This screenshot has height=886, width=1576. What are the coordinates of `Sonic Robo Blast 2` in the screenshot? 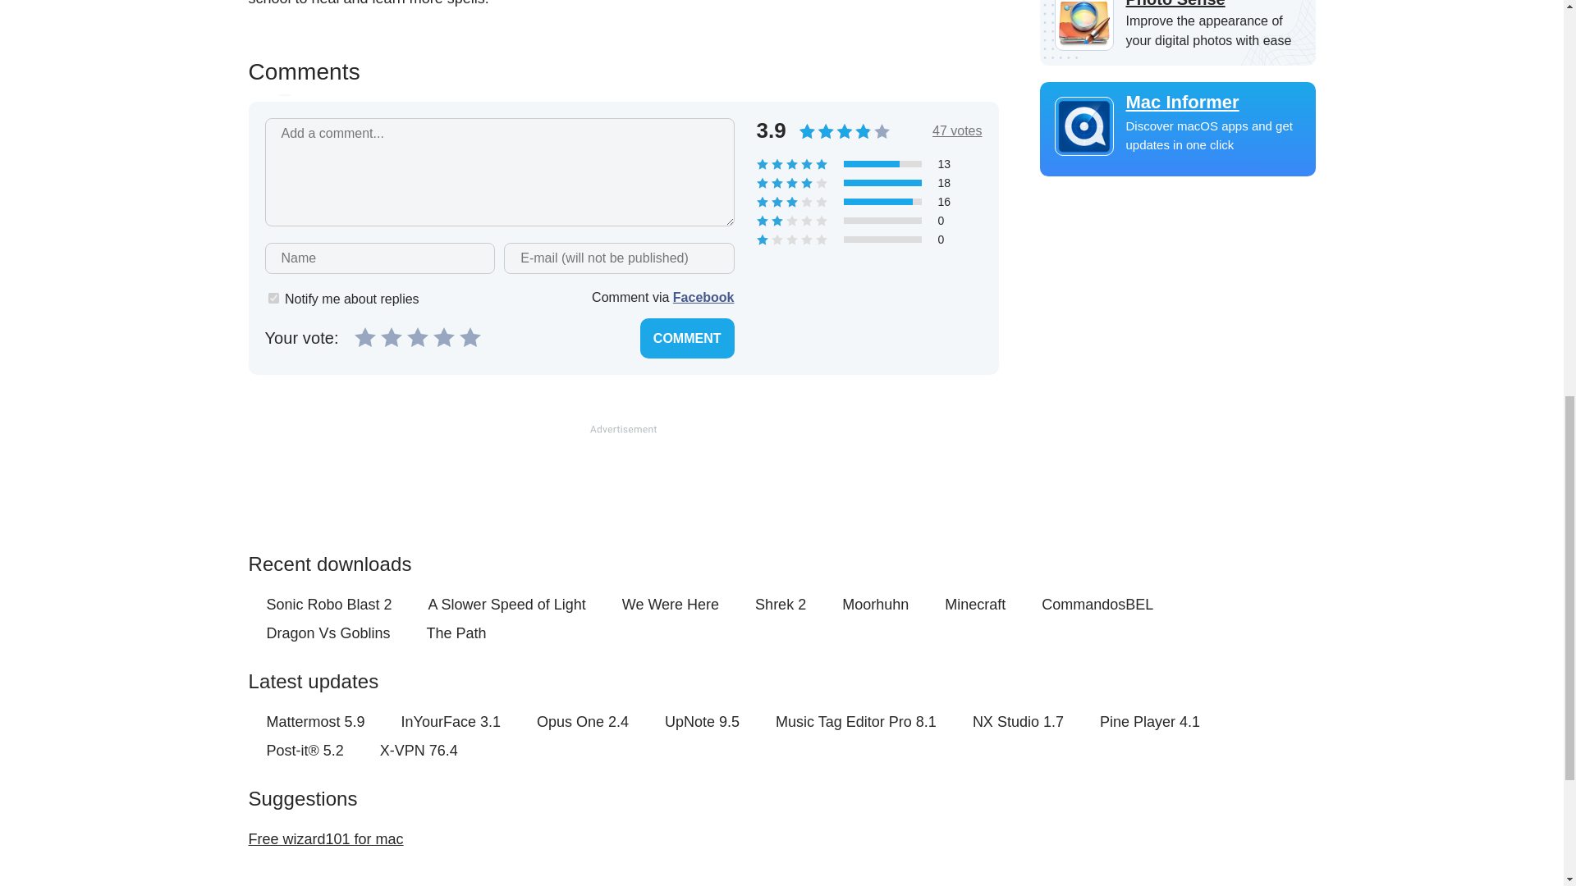 It's located at (328, 605).